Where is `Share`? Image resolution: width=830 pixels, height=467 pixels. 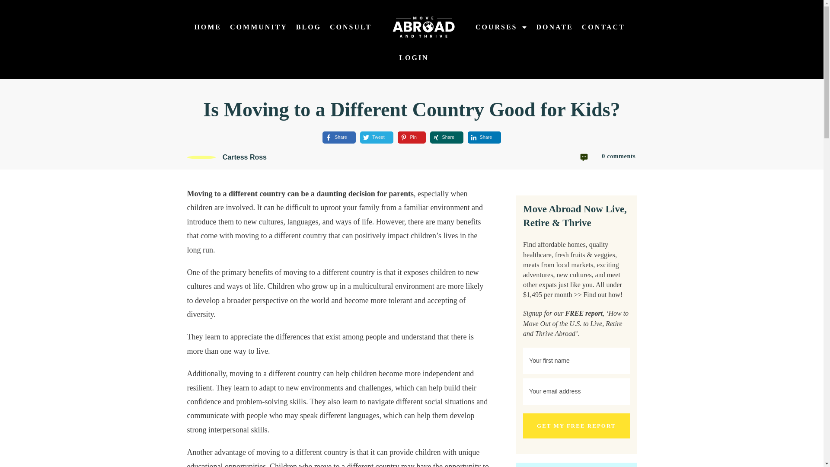
Share is located at coordinates (335, 137).